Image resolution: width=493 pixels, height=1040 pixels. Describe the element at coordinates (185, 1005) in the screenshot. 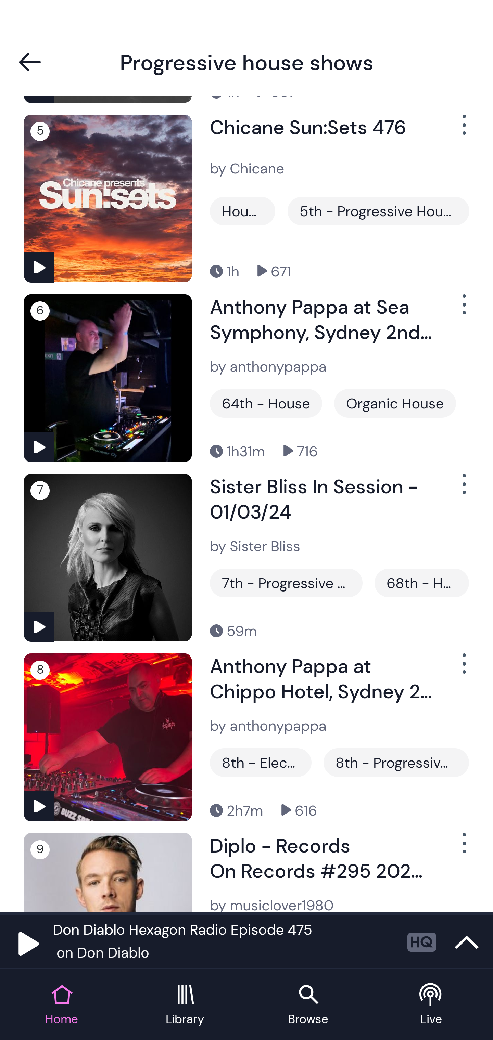

I see `Library tab Library` at that location.